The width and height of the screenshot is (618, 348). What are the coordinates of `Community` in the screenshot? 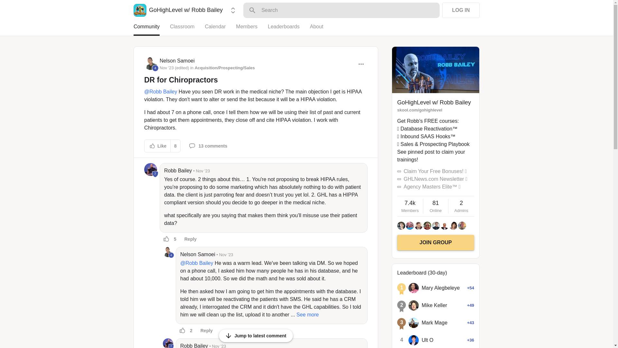 It's located at (152, 29).